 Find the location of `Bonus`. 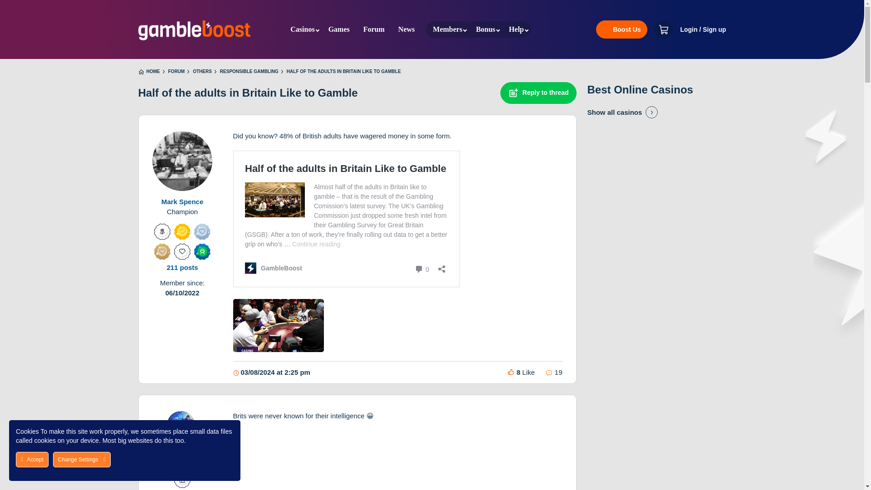

Bonus is located at coordinates (485, 29).